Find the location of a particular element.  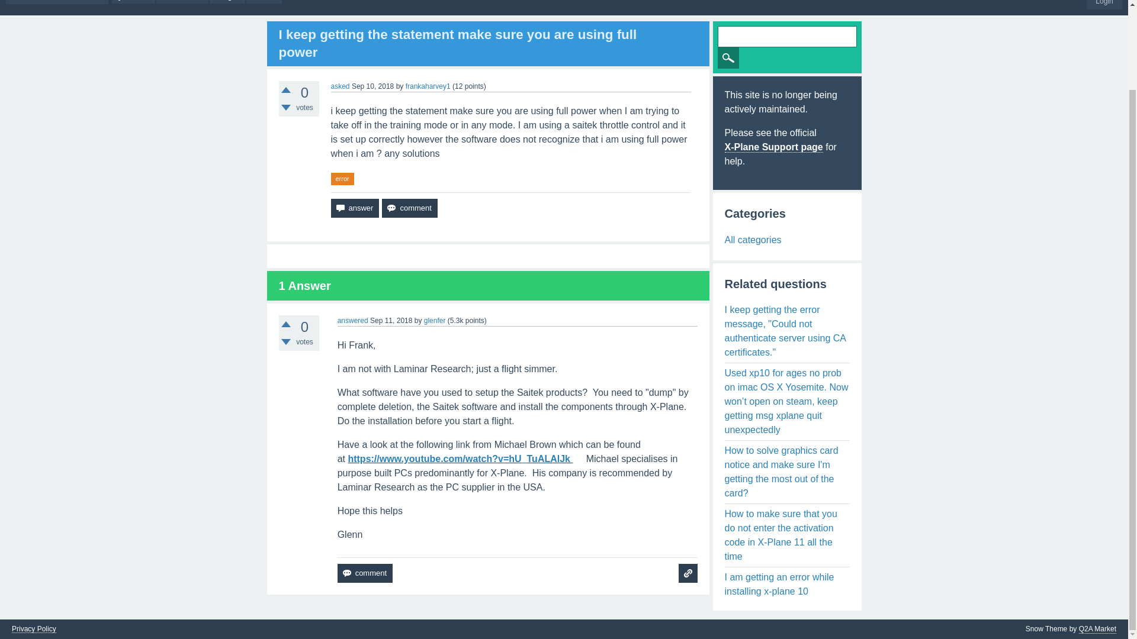

glenfer is located at coordinates (435, 320).